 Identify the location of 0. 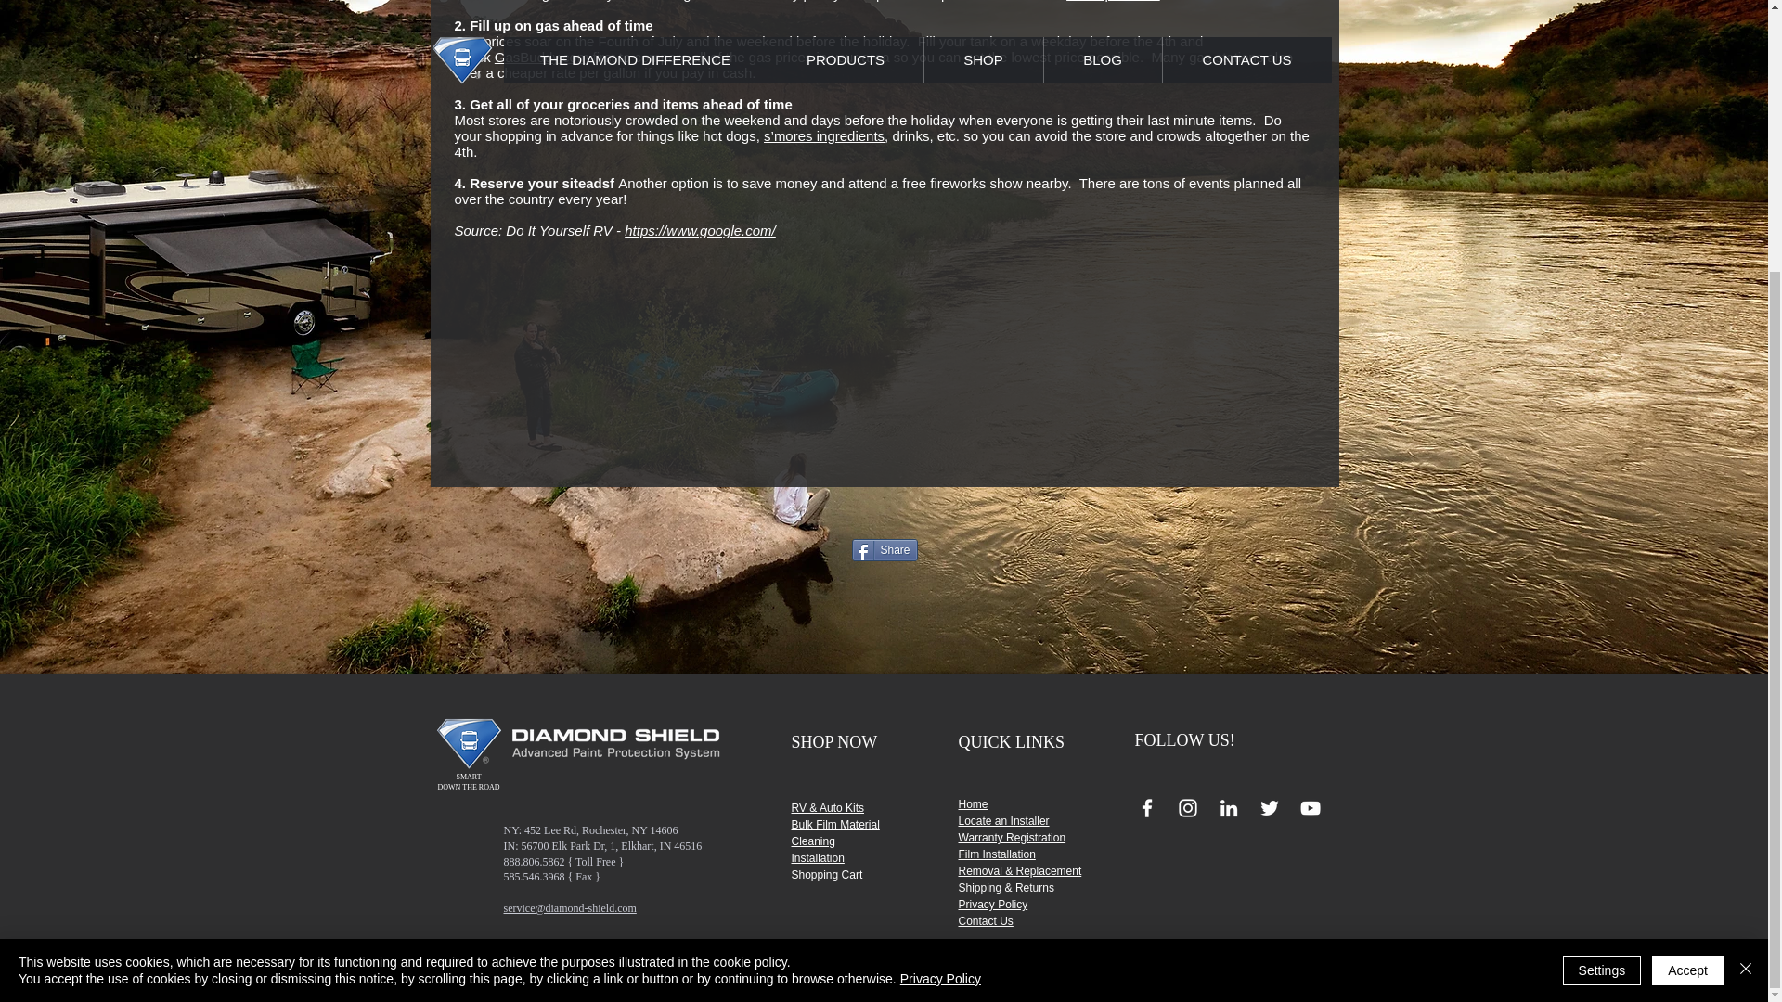
(1736, 606).